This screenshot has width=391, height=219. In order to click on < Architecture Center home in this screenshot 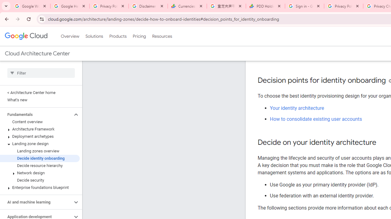, I will do `click(40, 92)`.